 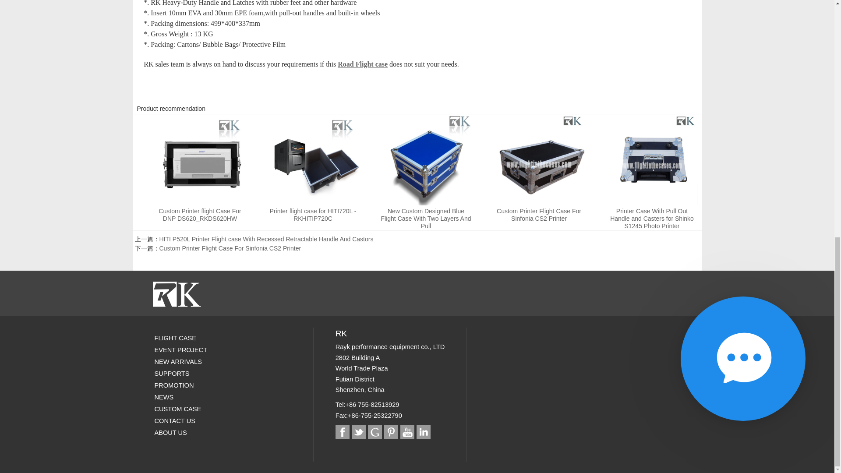 What do you see at coordinates (201, 409) in the screenshot?
I see `Custom Case` at bounding box center [201, 409].